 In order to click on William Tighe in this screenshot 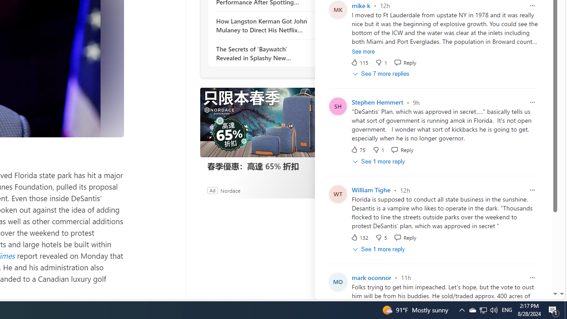, I will do `click(371, 190)`.